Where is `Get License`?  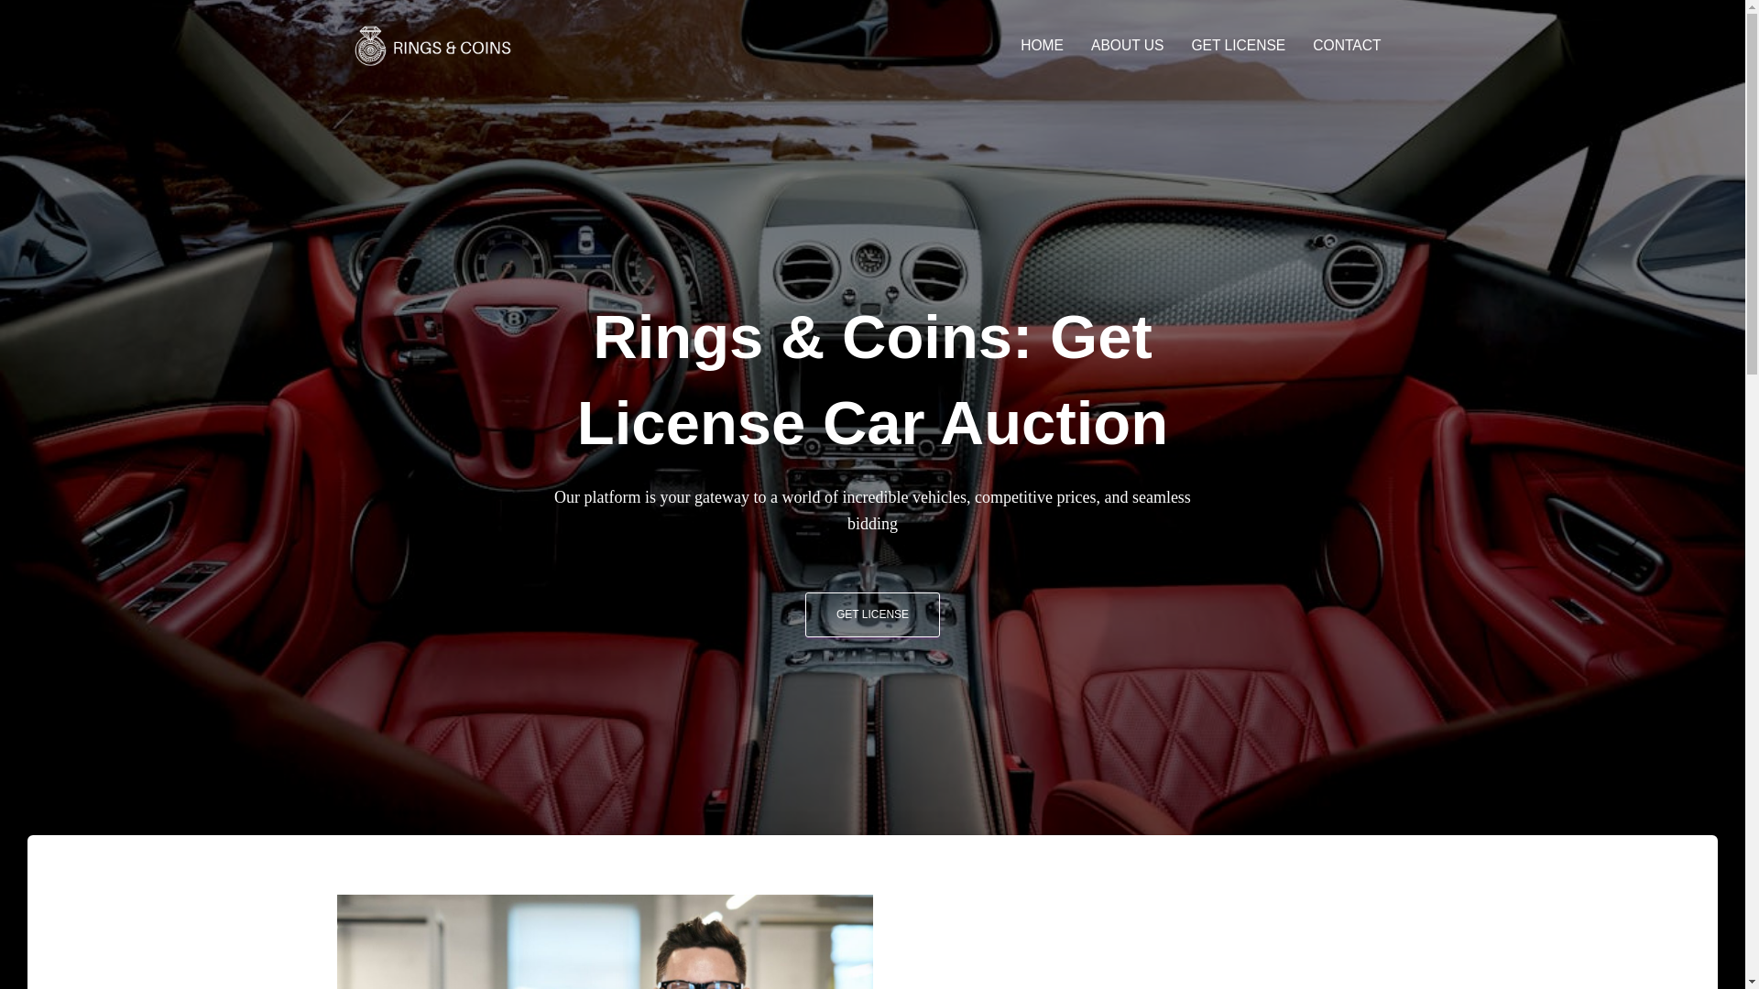 Get License is located at coordinates (872, 614).